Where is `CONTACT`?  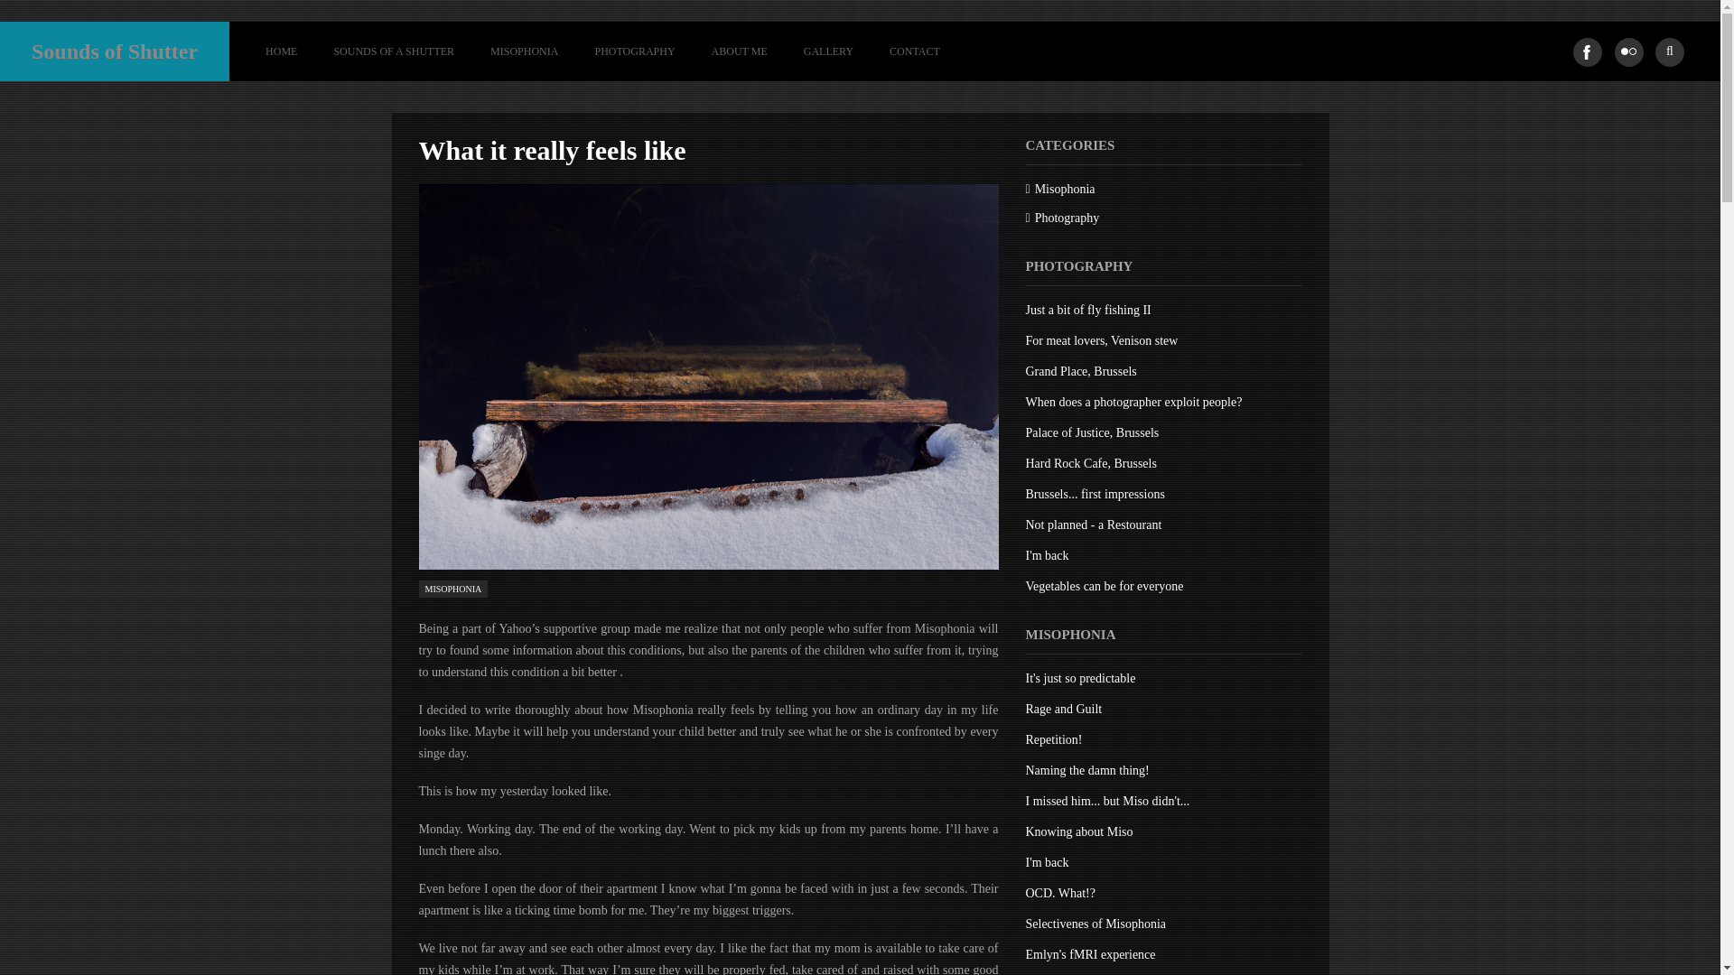
CONTACT is located at coordinates (905, 51).